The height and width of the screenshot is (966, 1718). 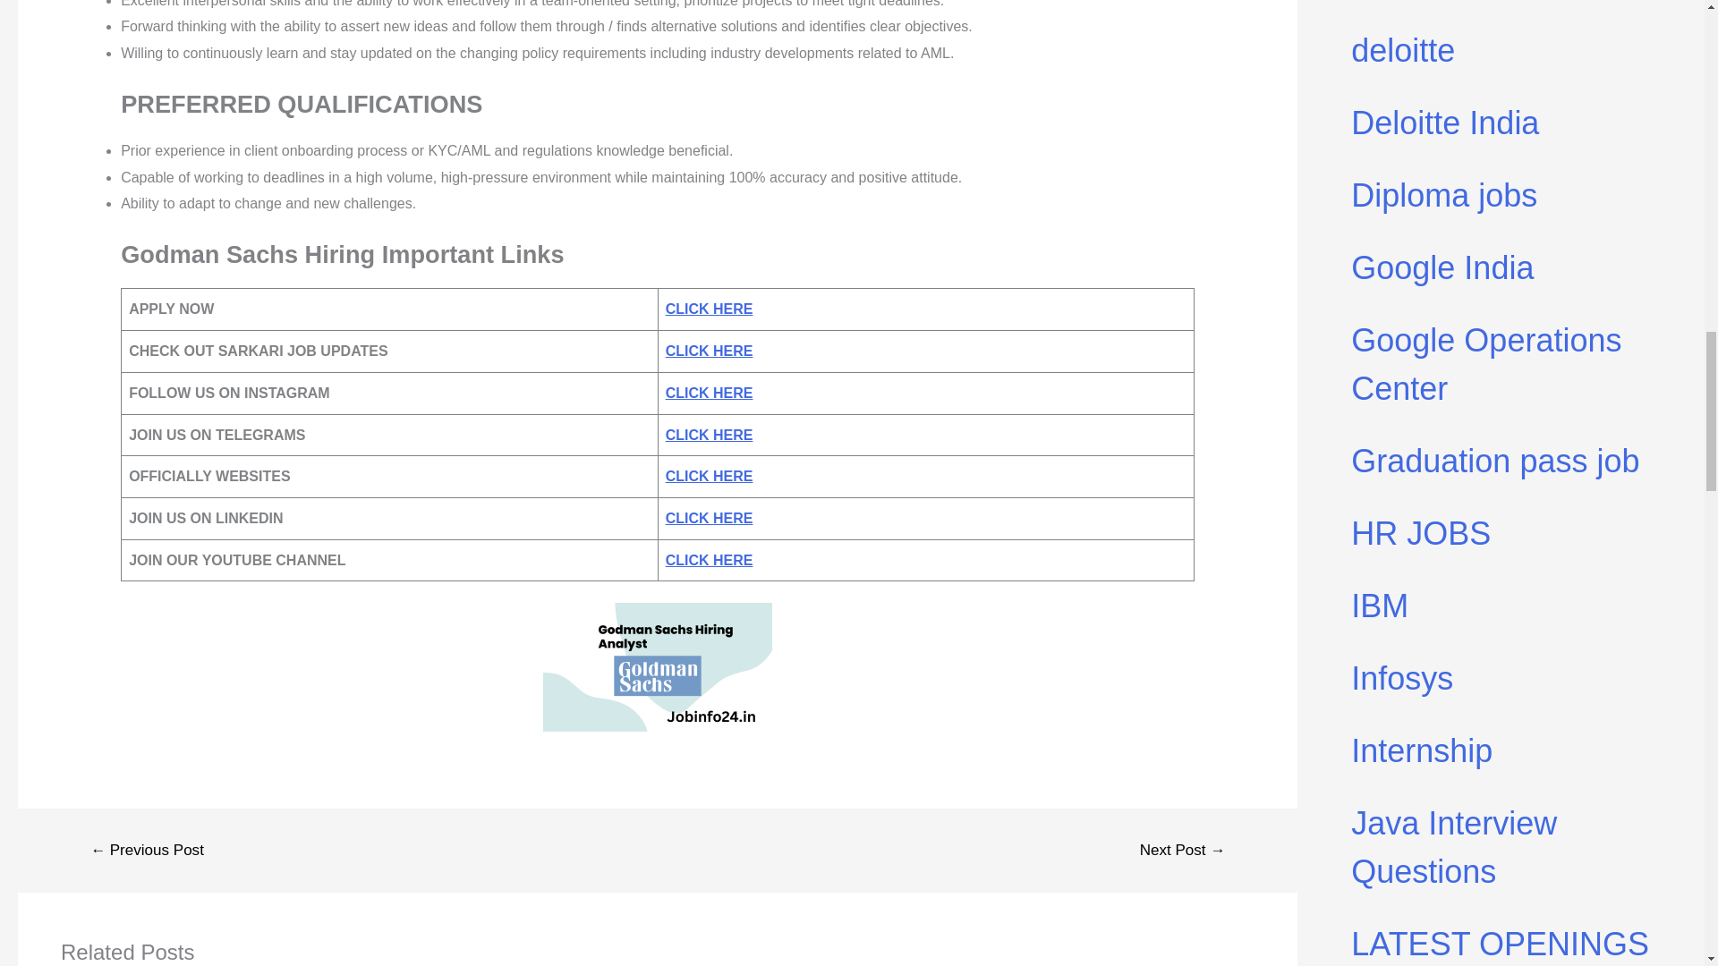 What do you see at coordinates (710, 560) in the screenshot?
I see `CLICK HERE` at bounding box center [710, 560].